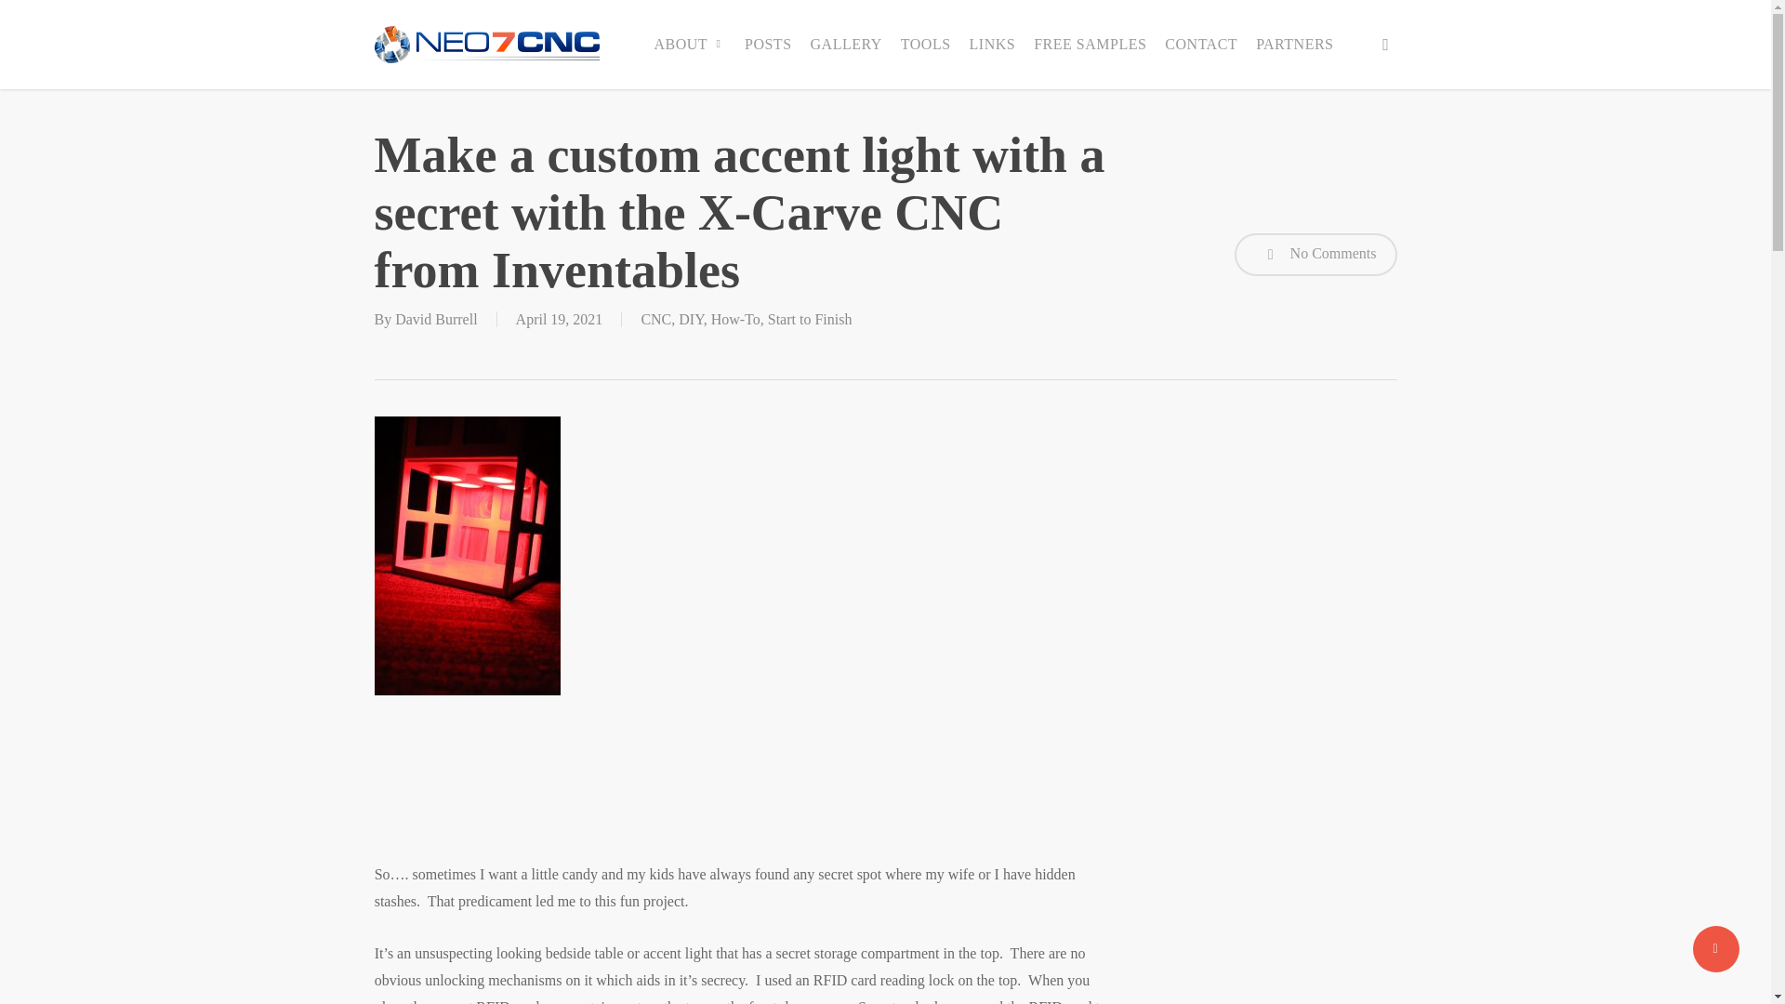 The width and height of the screenshot is (1785, 1004). I want to click on Posts by David Burrell, so click(435, 319).